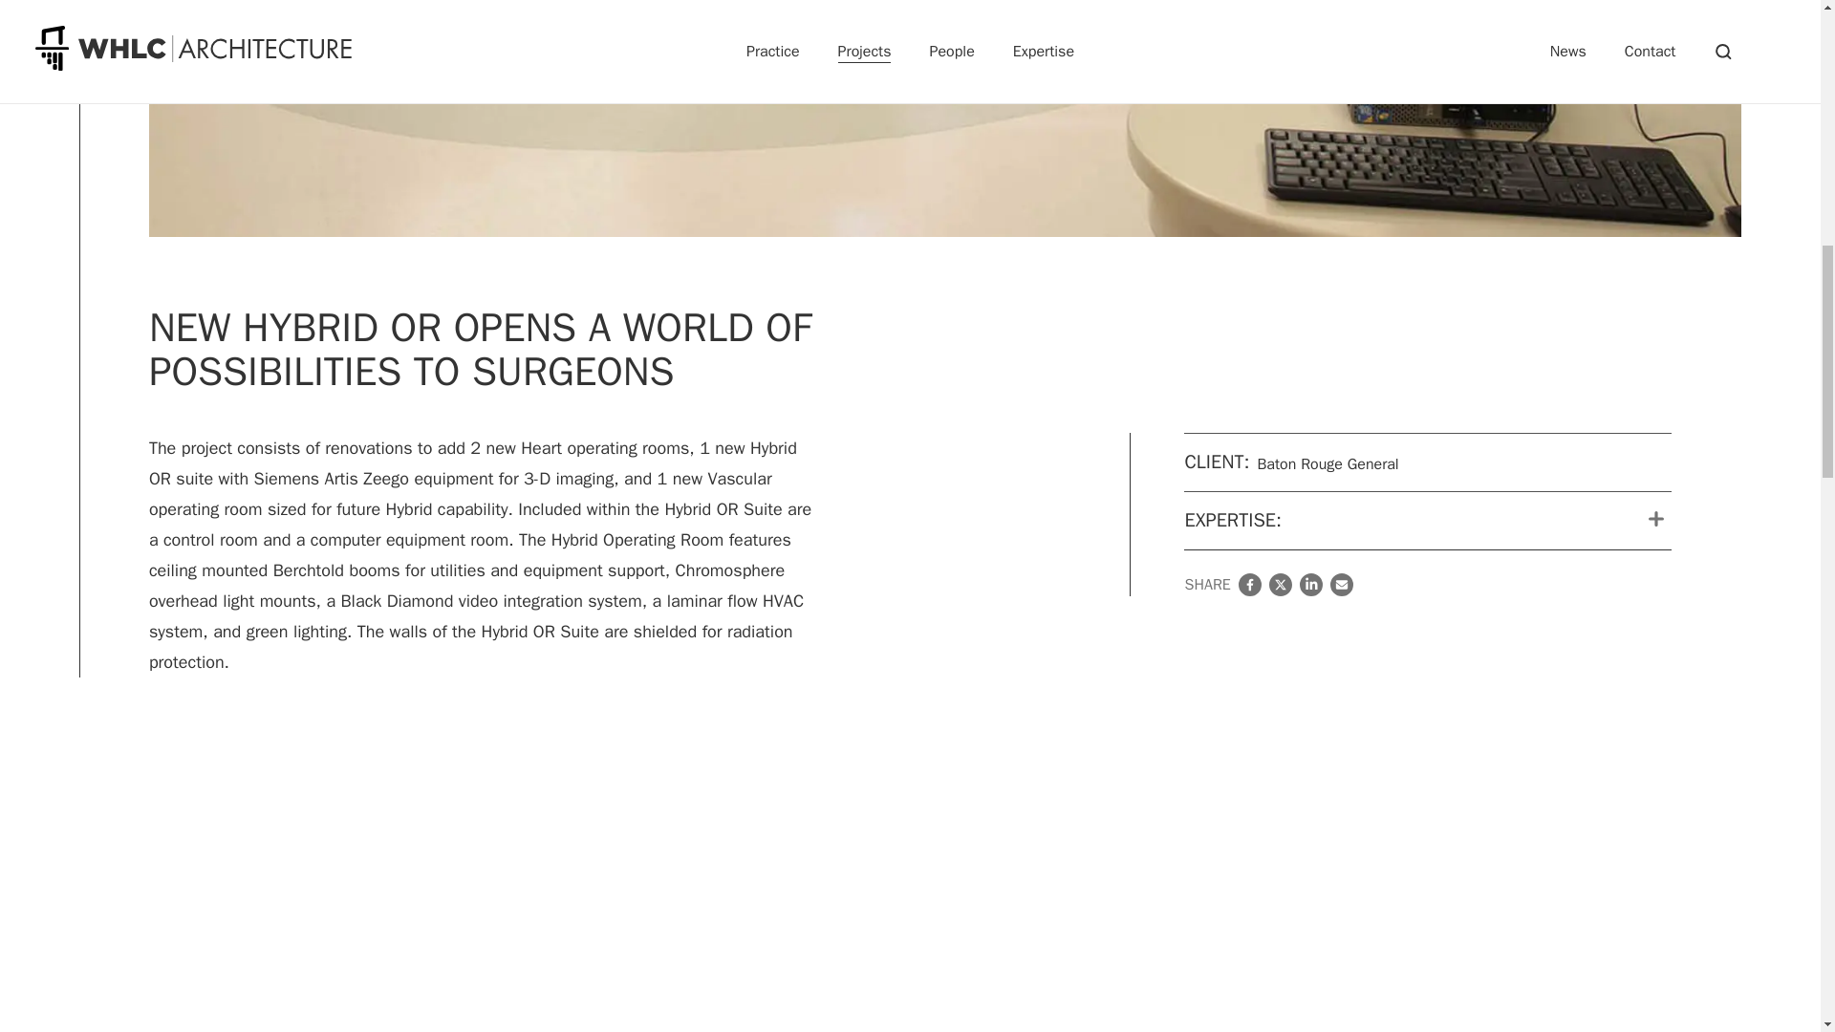  What do you see at coordinates (78, 160) in the screenshot?
I see `Healthcare` at bounding box center [78, 160].